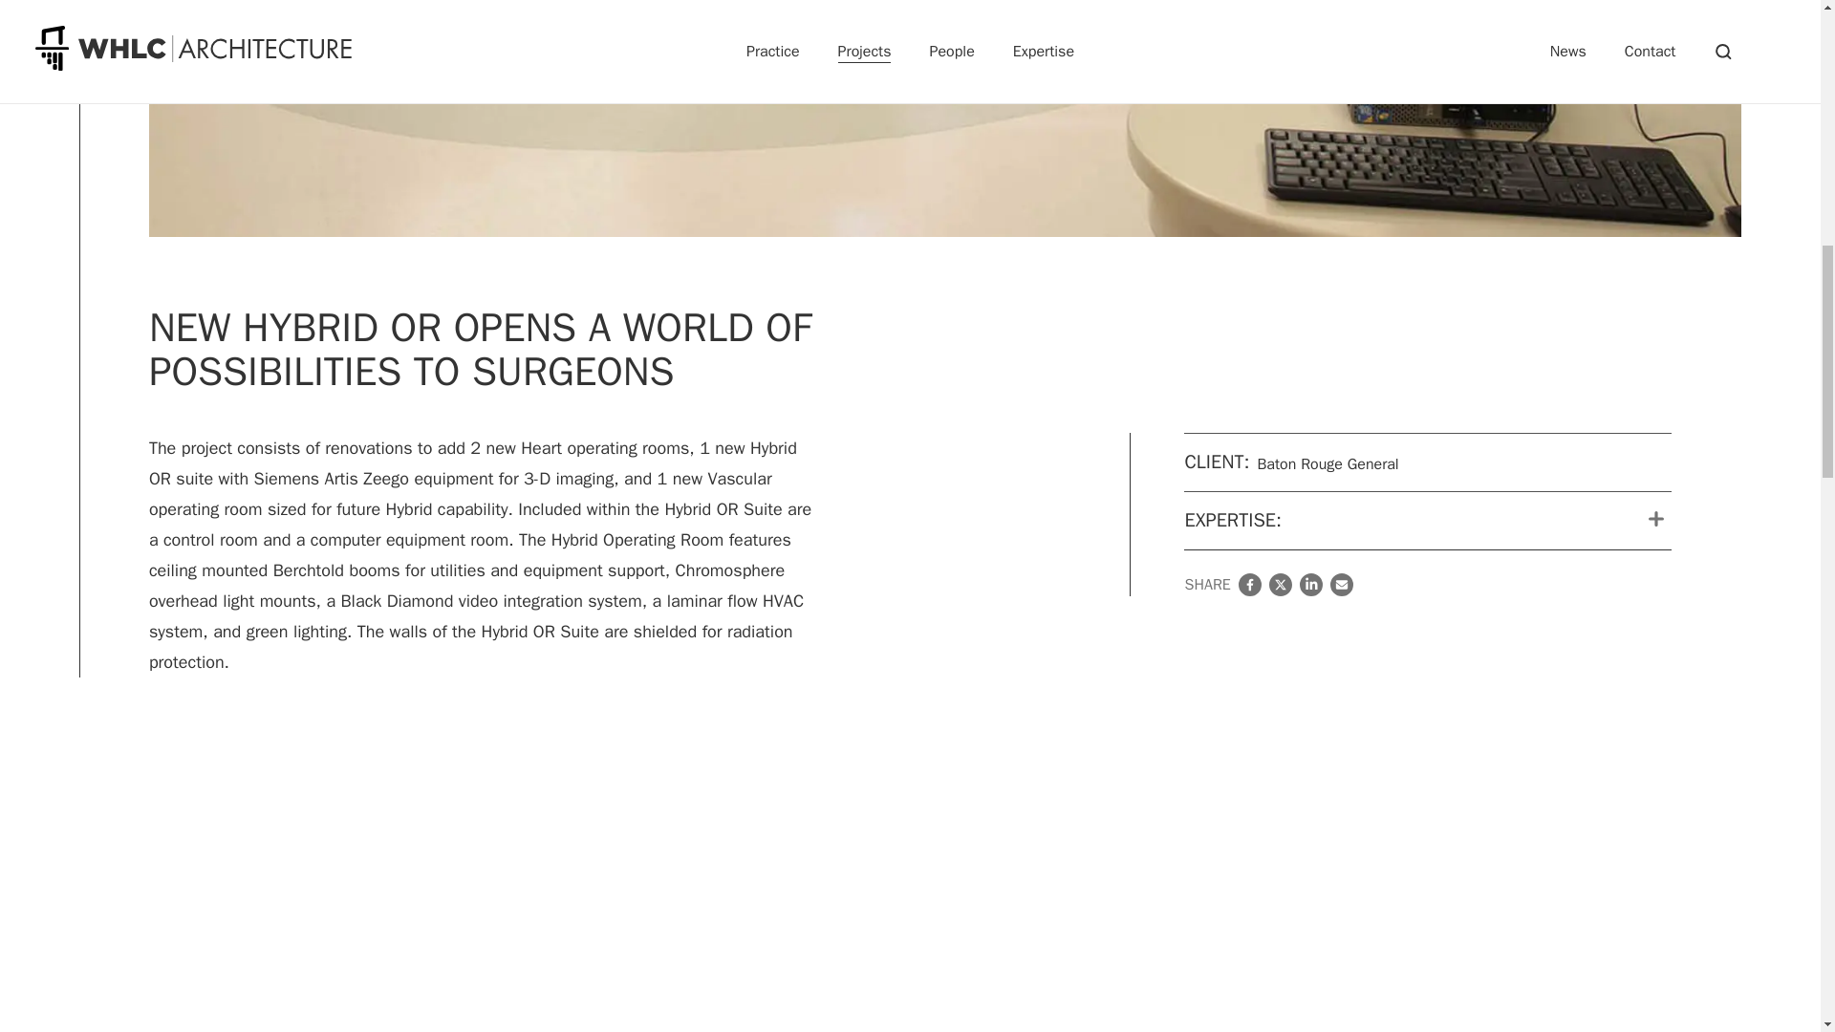  What do you see at coordinates (78, 160) in the screenshot?
I see `Healthcare` at bounding box center [78, 160].